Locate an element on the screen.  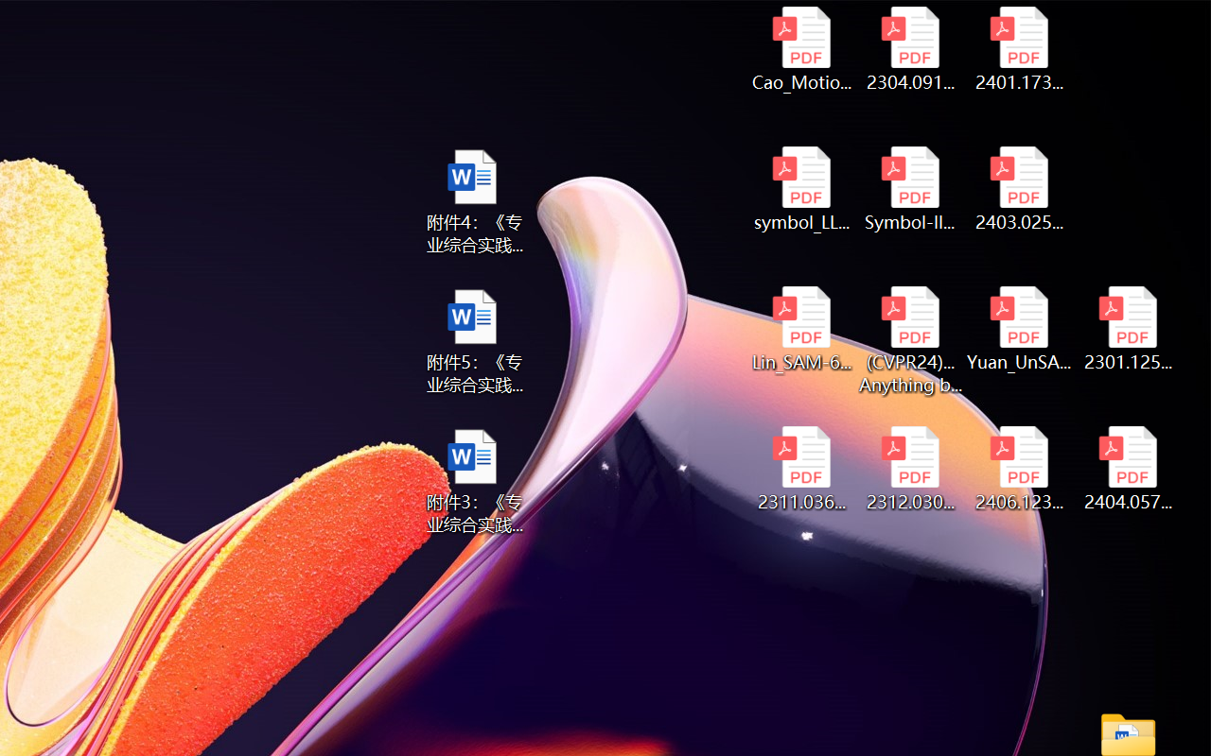
(CVPR24)Matching Anything by Segmenting Anything.pdf is located at coordinates (910, 340).